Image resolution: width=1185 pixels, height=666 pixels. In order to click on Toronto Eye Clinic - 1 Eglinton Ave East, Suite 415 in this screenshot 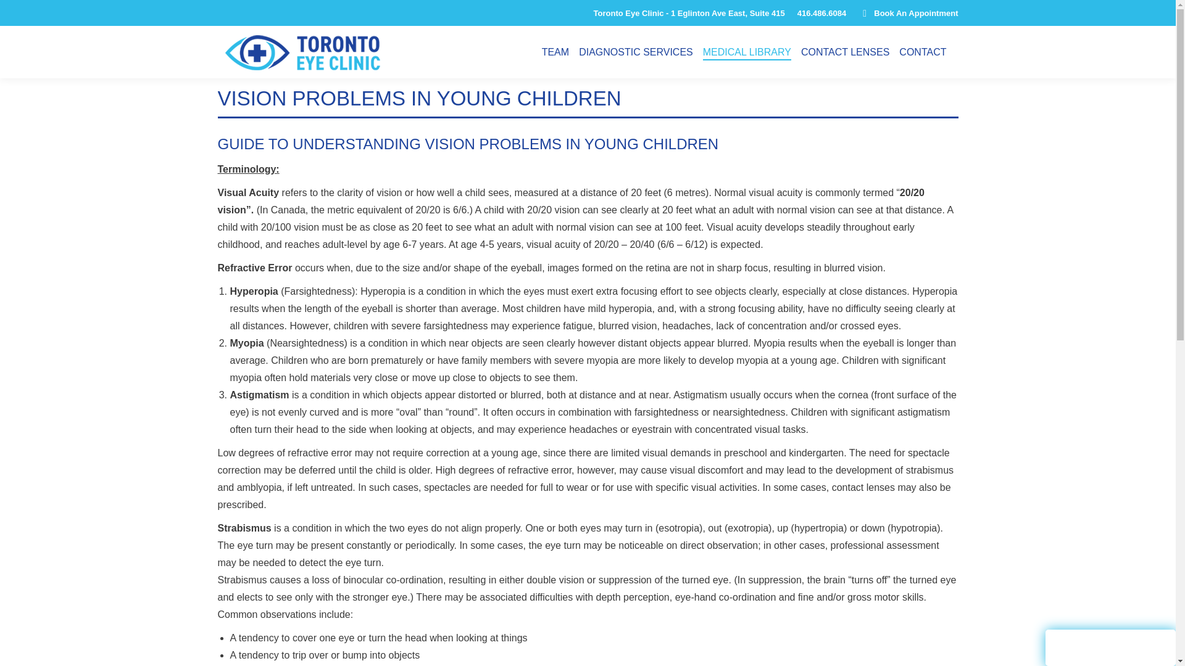, I will do `click(689, 13)`.